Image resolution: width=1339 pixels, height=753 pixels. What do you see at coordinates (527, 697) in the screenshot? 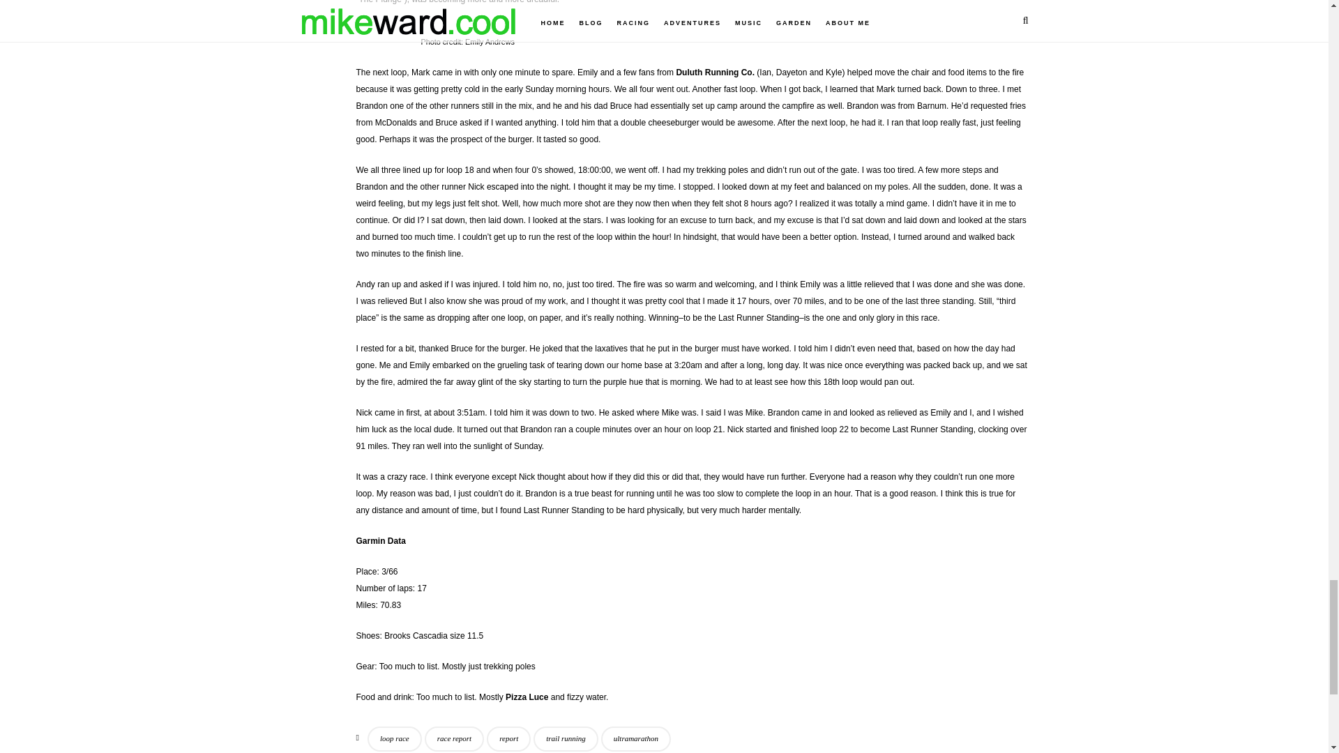
I see `Pizza Luce` at bounding box center [527, 697].